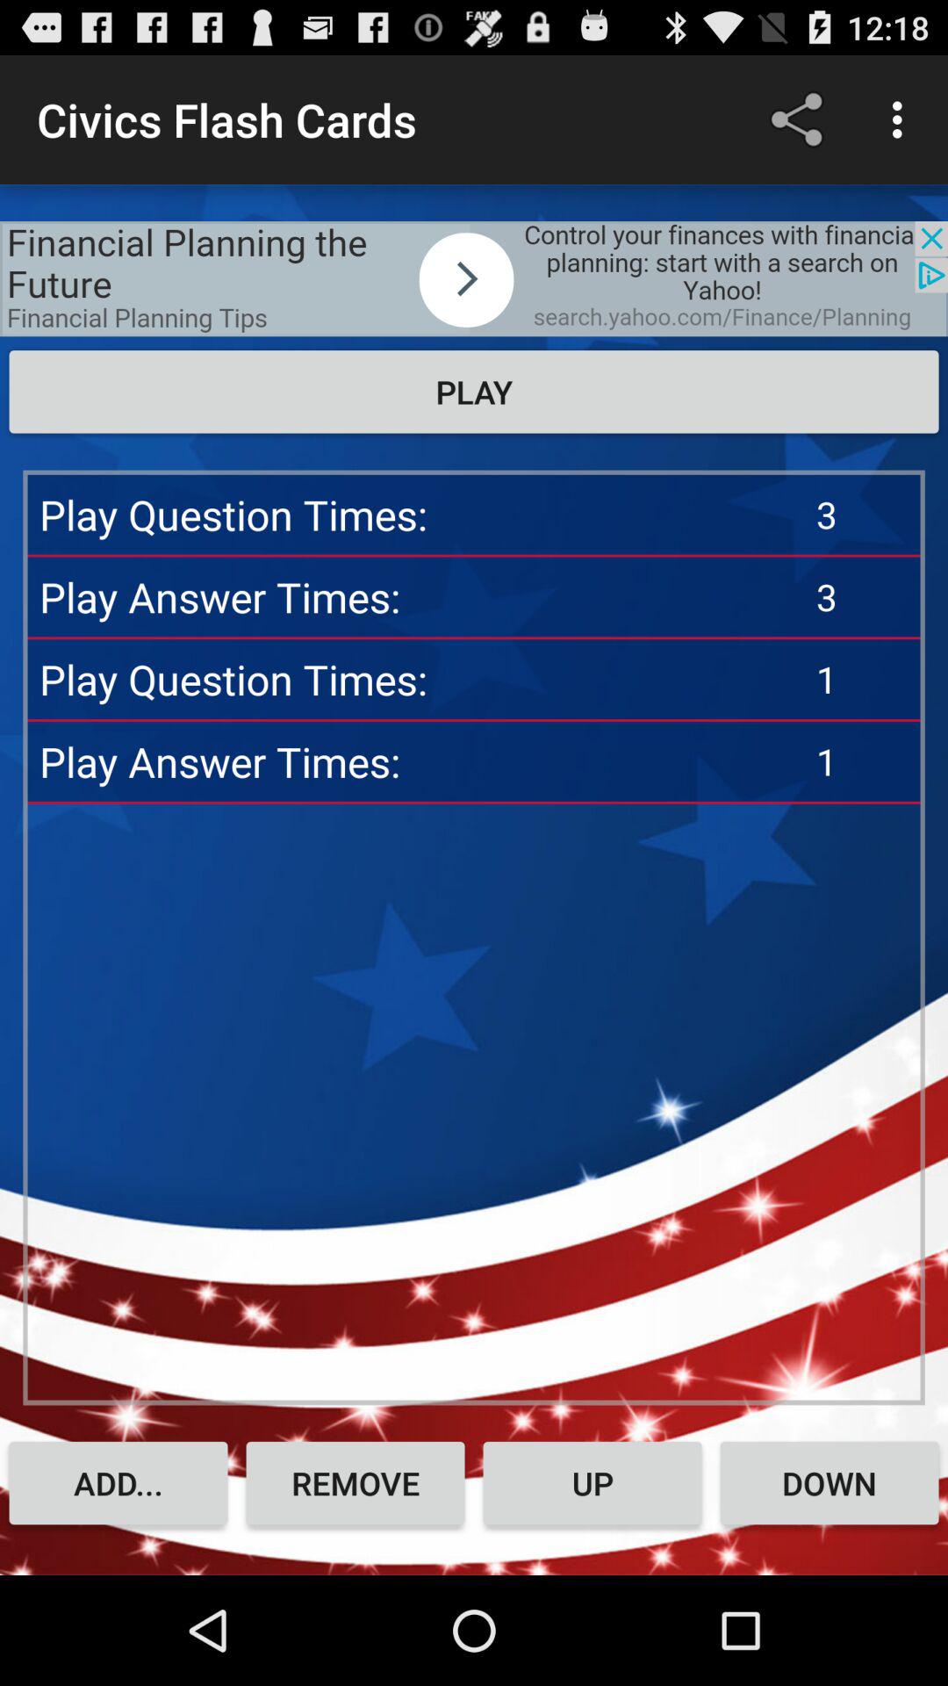  What do you see at coordinates (474, 279) in the screenshot?
I see `advertisement link banner` at bounding box center [474, 279].